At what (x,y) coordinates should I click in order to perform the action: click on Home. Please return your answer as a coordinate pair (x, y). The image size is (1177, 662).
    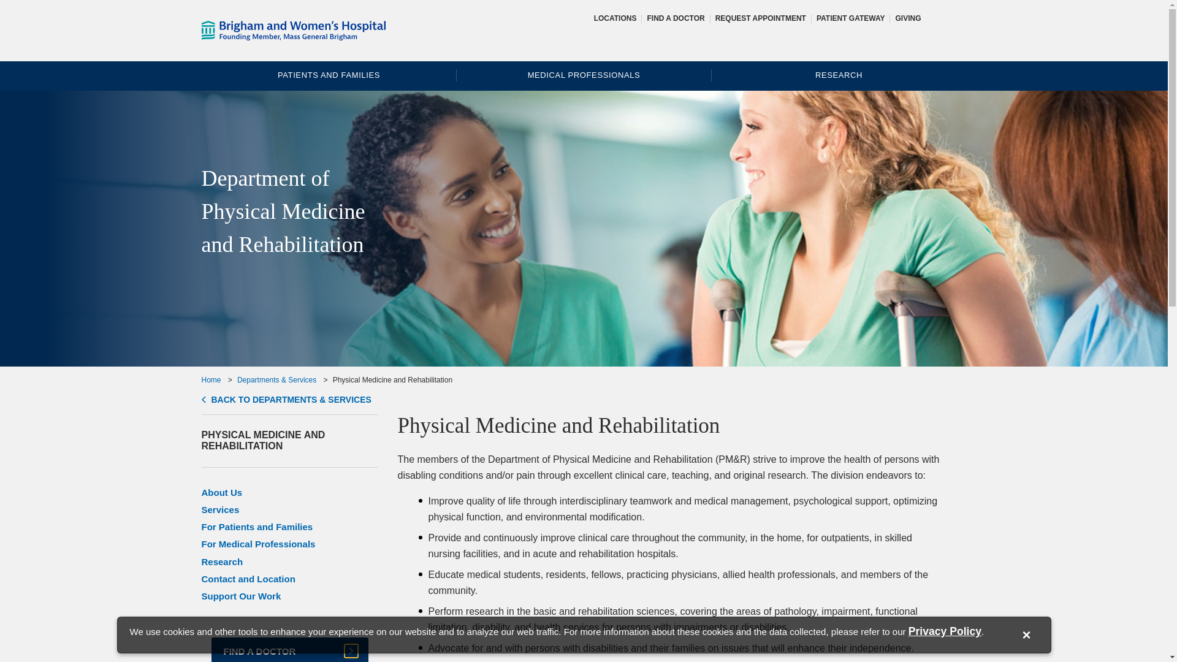
    Looking at the image, I should click on (211, 380).